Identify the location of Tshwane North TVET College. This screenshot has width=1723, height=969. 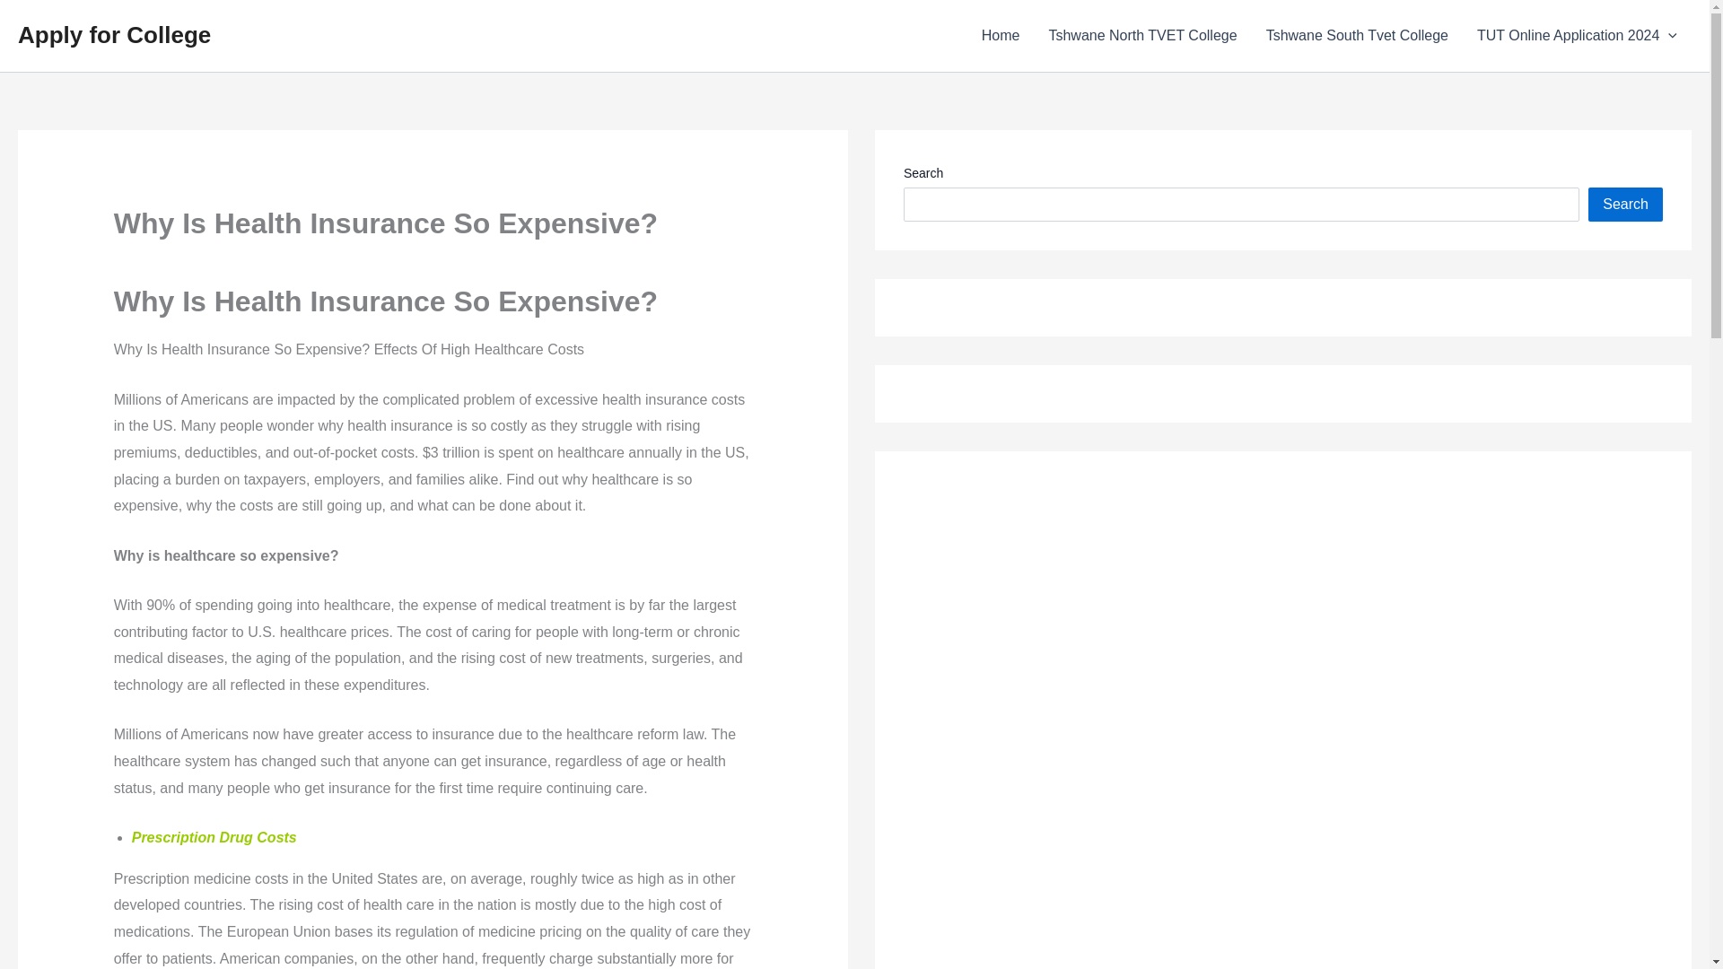
(1141, 36).